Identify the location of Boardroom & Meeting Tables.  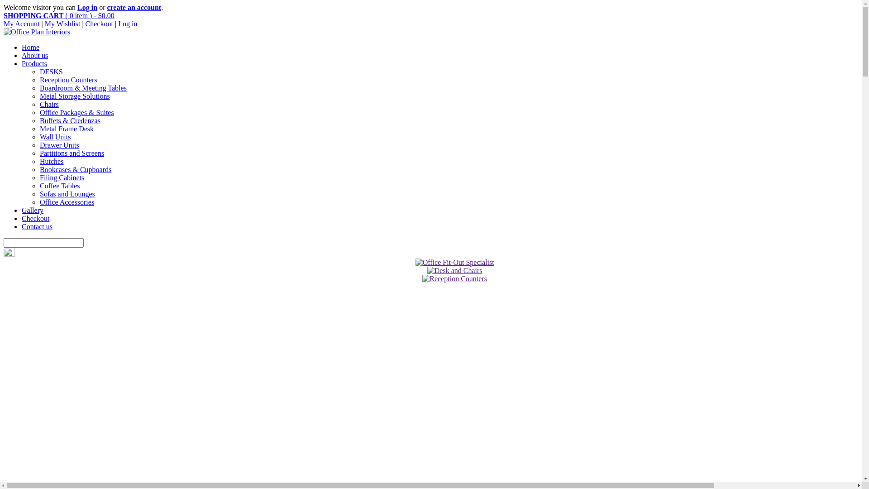
(83, 88).